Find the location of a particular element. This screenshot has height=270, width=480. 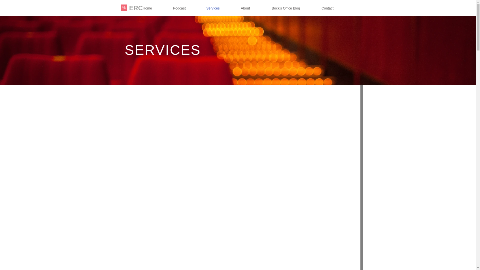

Bock's Office Blog is located at coordinates (286, 8).